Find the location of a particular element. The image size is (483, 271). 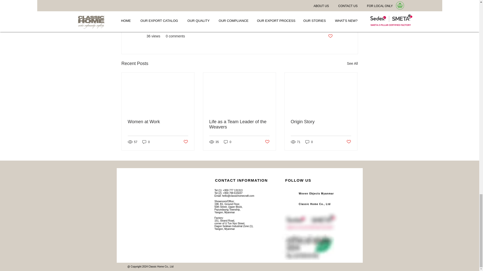

Post not marked as liked is located at coordinates (267, 142).